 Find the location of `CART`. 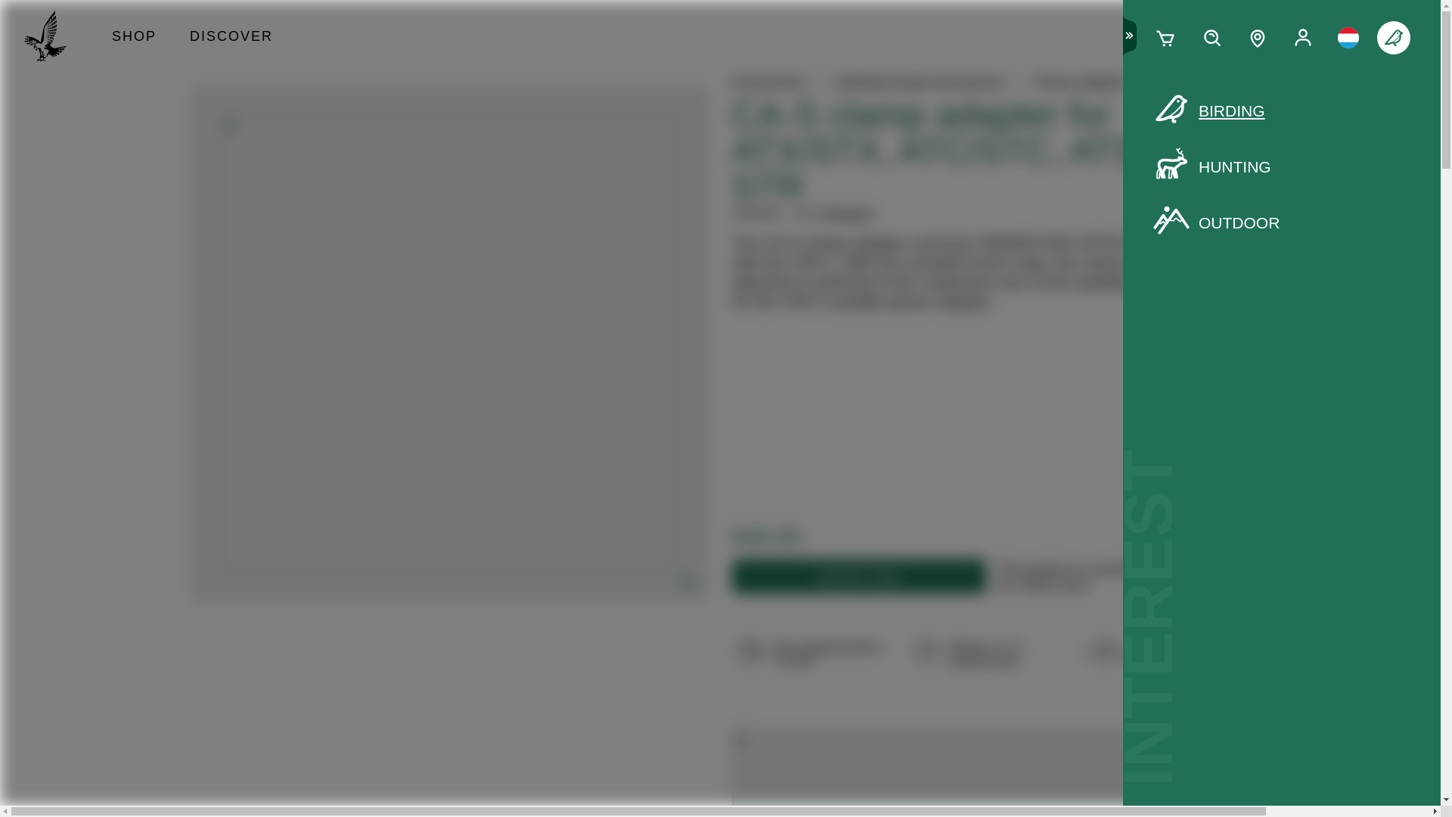

CART is located at coordinates (1166, 38).